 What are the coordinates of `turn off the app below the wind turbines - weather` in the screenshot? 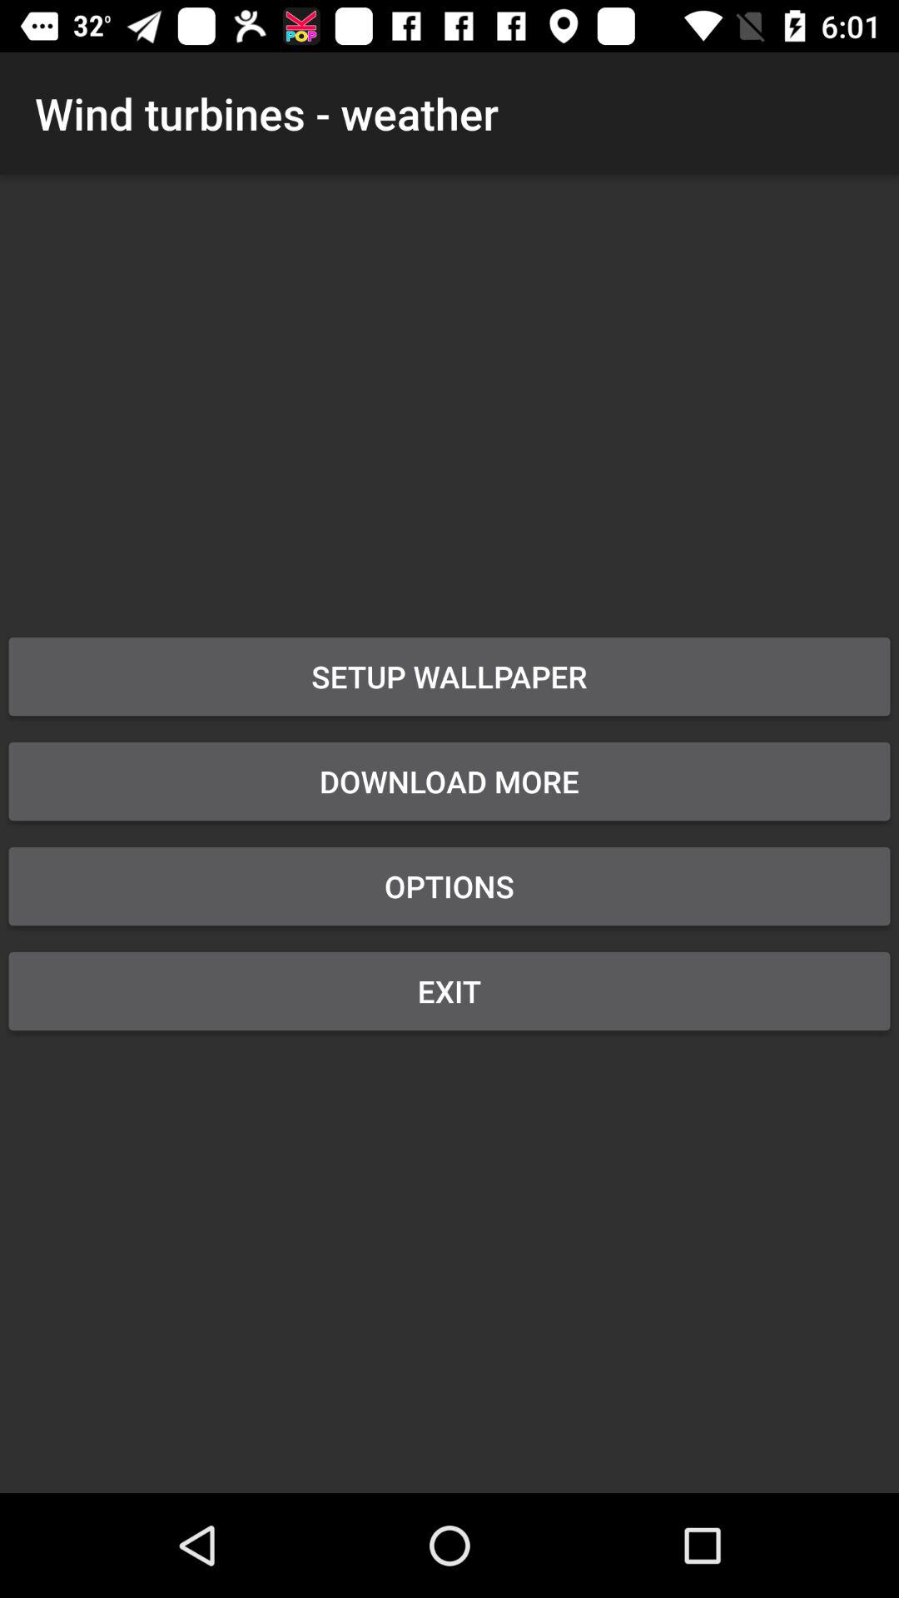 It's located at (449, 677).